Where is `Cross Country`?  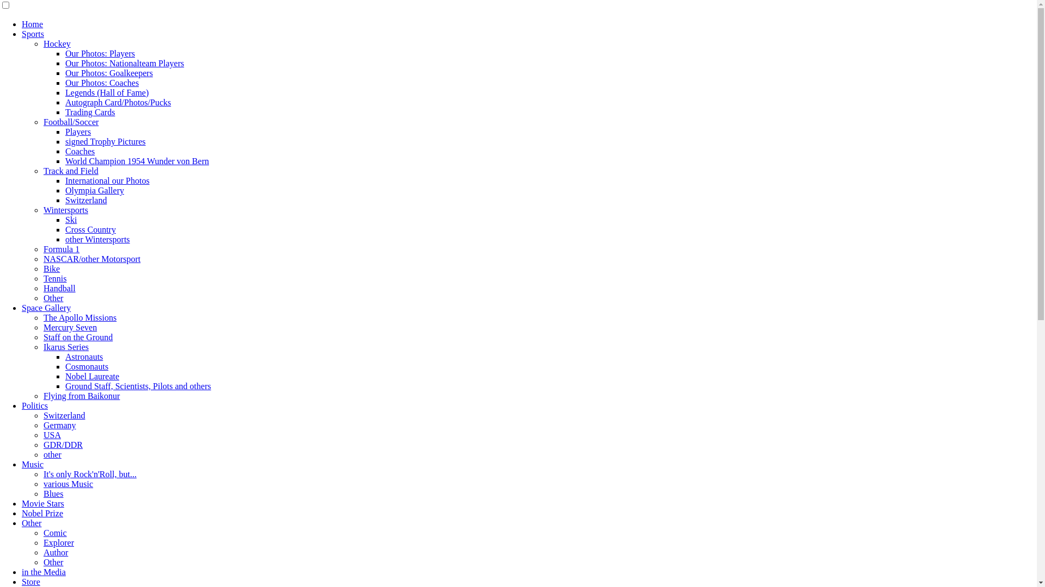
Cross Country is located at coordinates (90, 229).